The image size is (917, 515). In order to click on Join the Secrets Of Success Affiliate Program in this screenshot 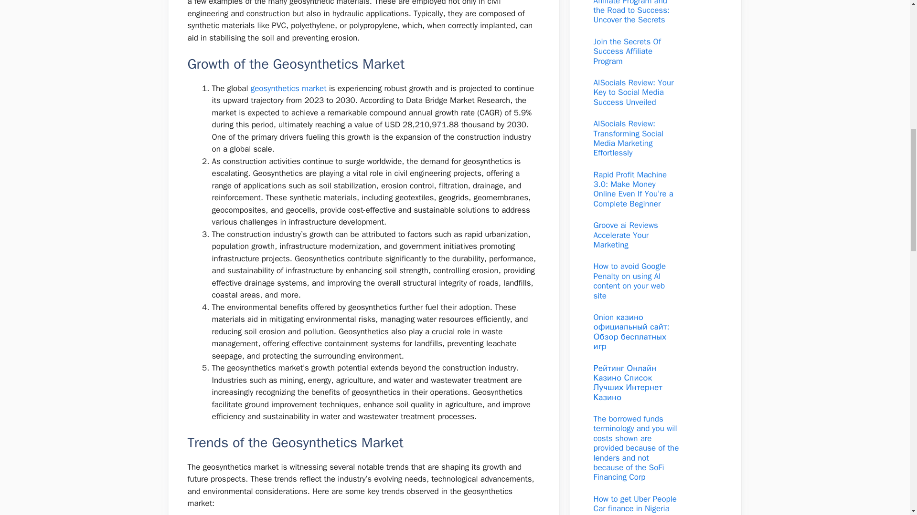, I will do `click(627, 51)`.